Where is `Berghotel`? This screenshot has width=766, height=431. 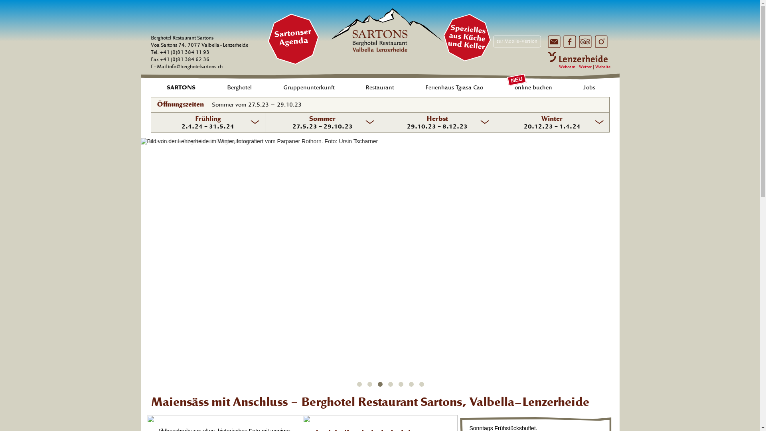 Berghotel is located at coordinates (239, 87).